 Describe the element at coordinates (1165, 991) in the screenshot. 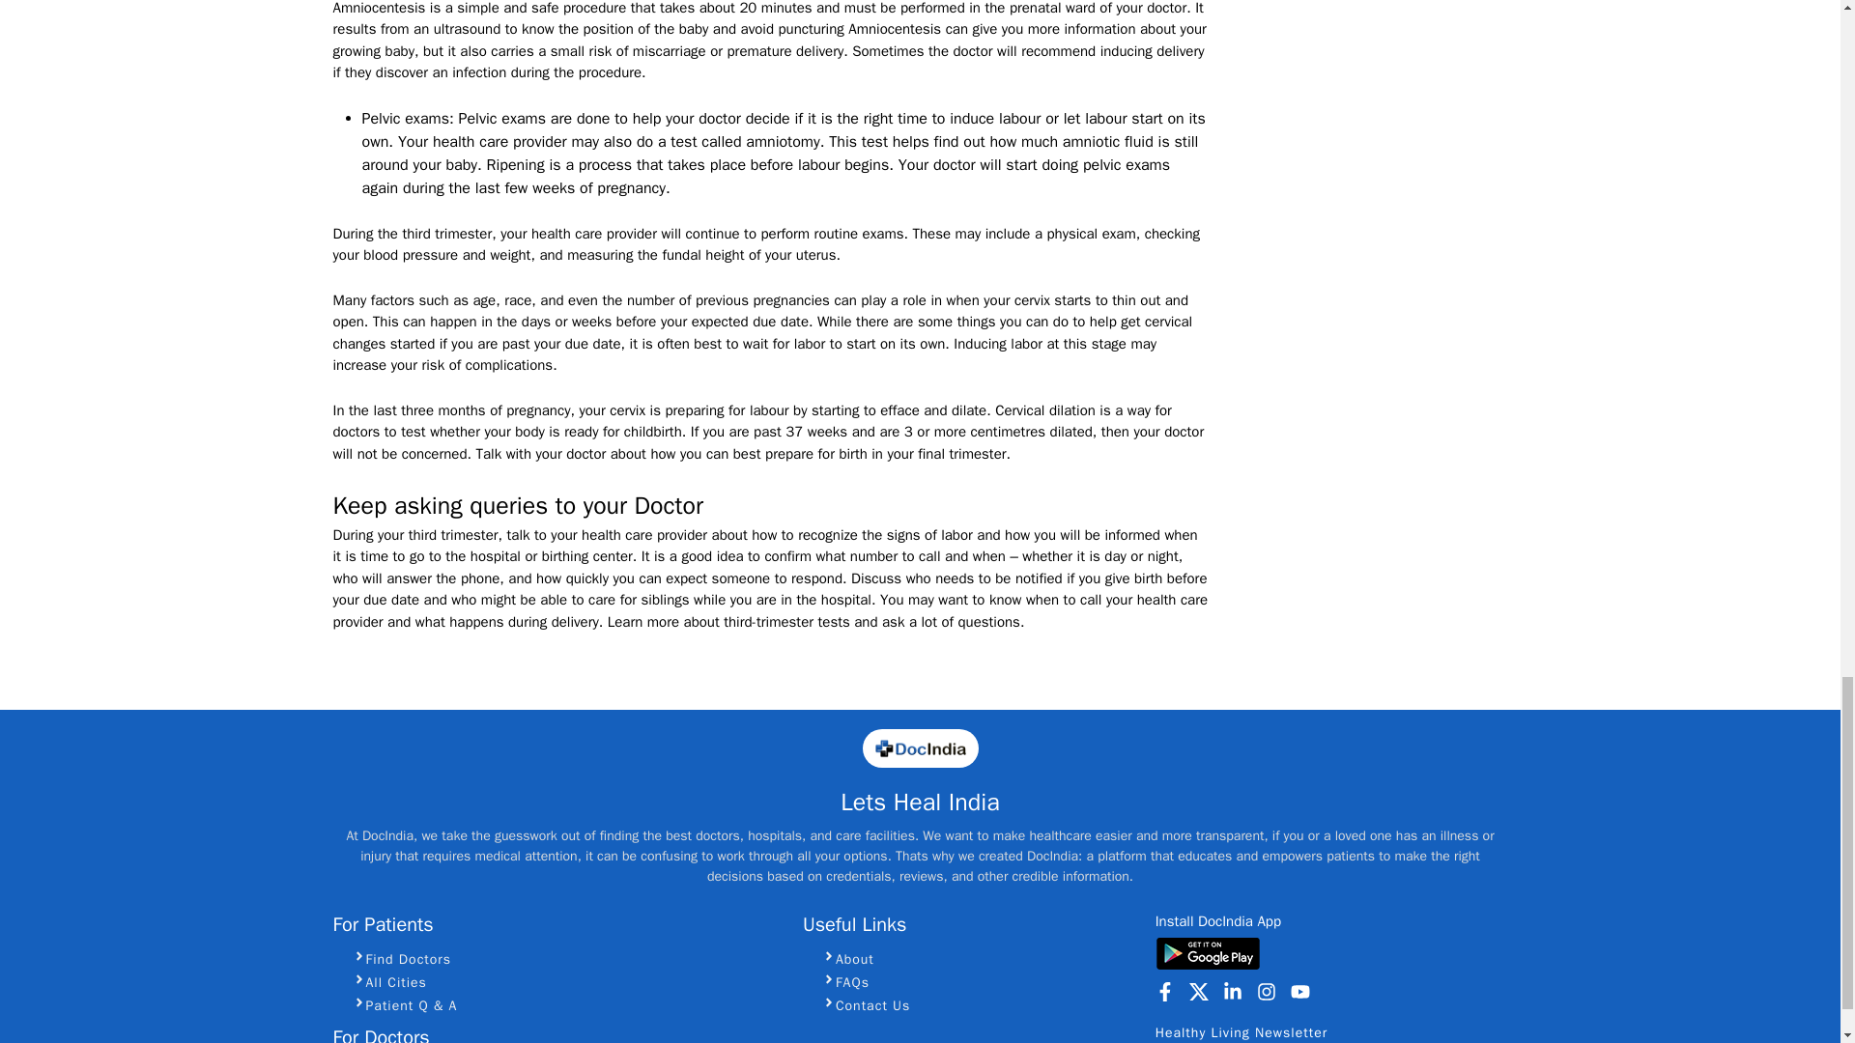

I see `Facebook` at that location.